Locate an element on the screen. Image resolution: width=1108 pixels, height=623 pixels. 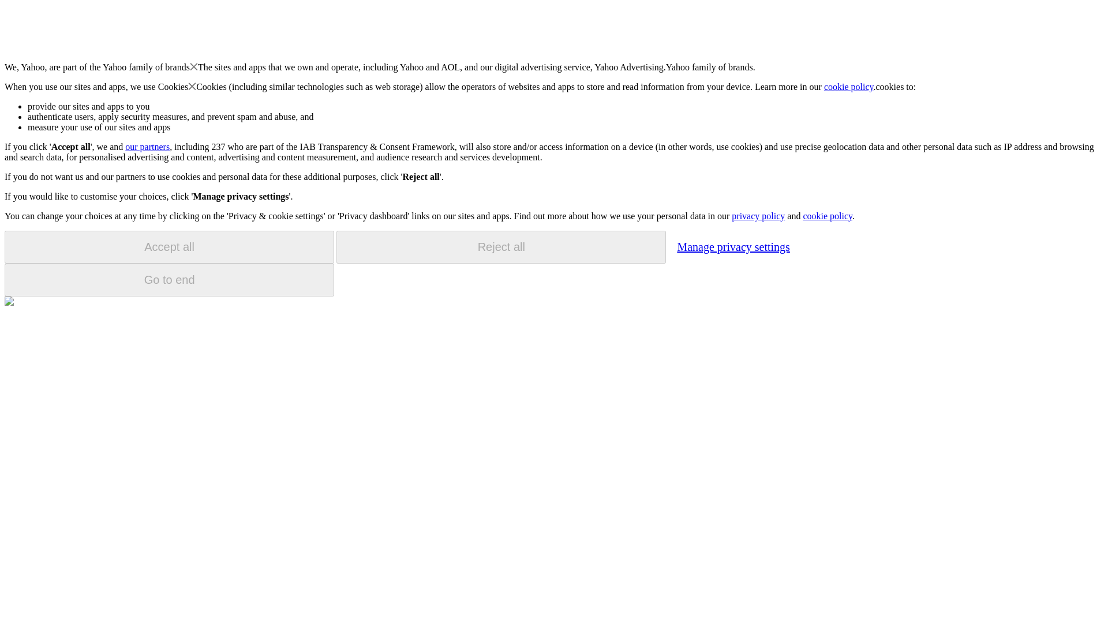
Accept all is located at coordinates (169, 247).